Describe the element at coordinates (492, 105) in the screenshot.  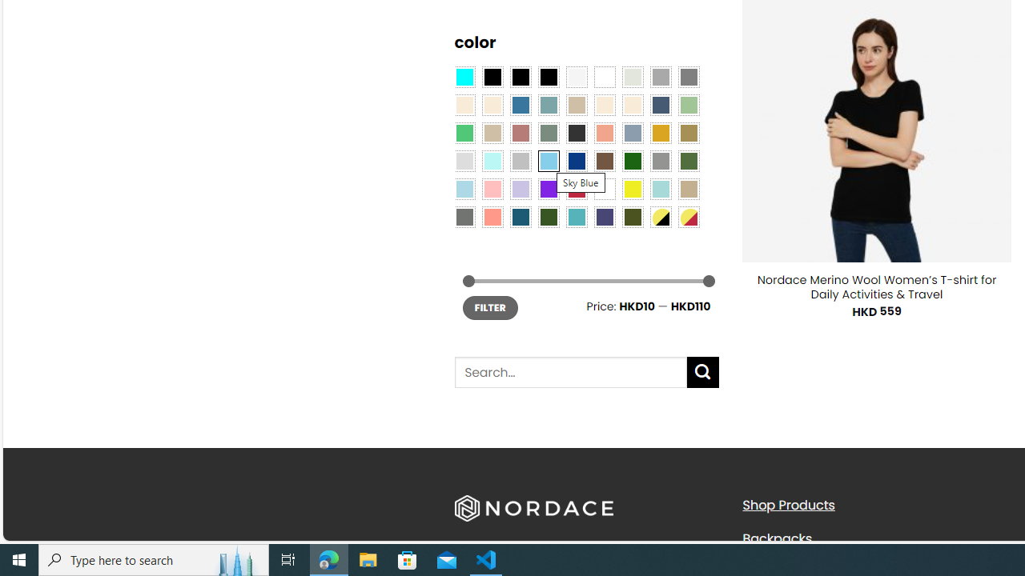
I see `Beige-Brown` at that location.